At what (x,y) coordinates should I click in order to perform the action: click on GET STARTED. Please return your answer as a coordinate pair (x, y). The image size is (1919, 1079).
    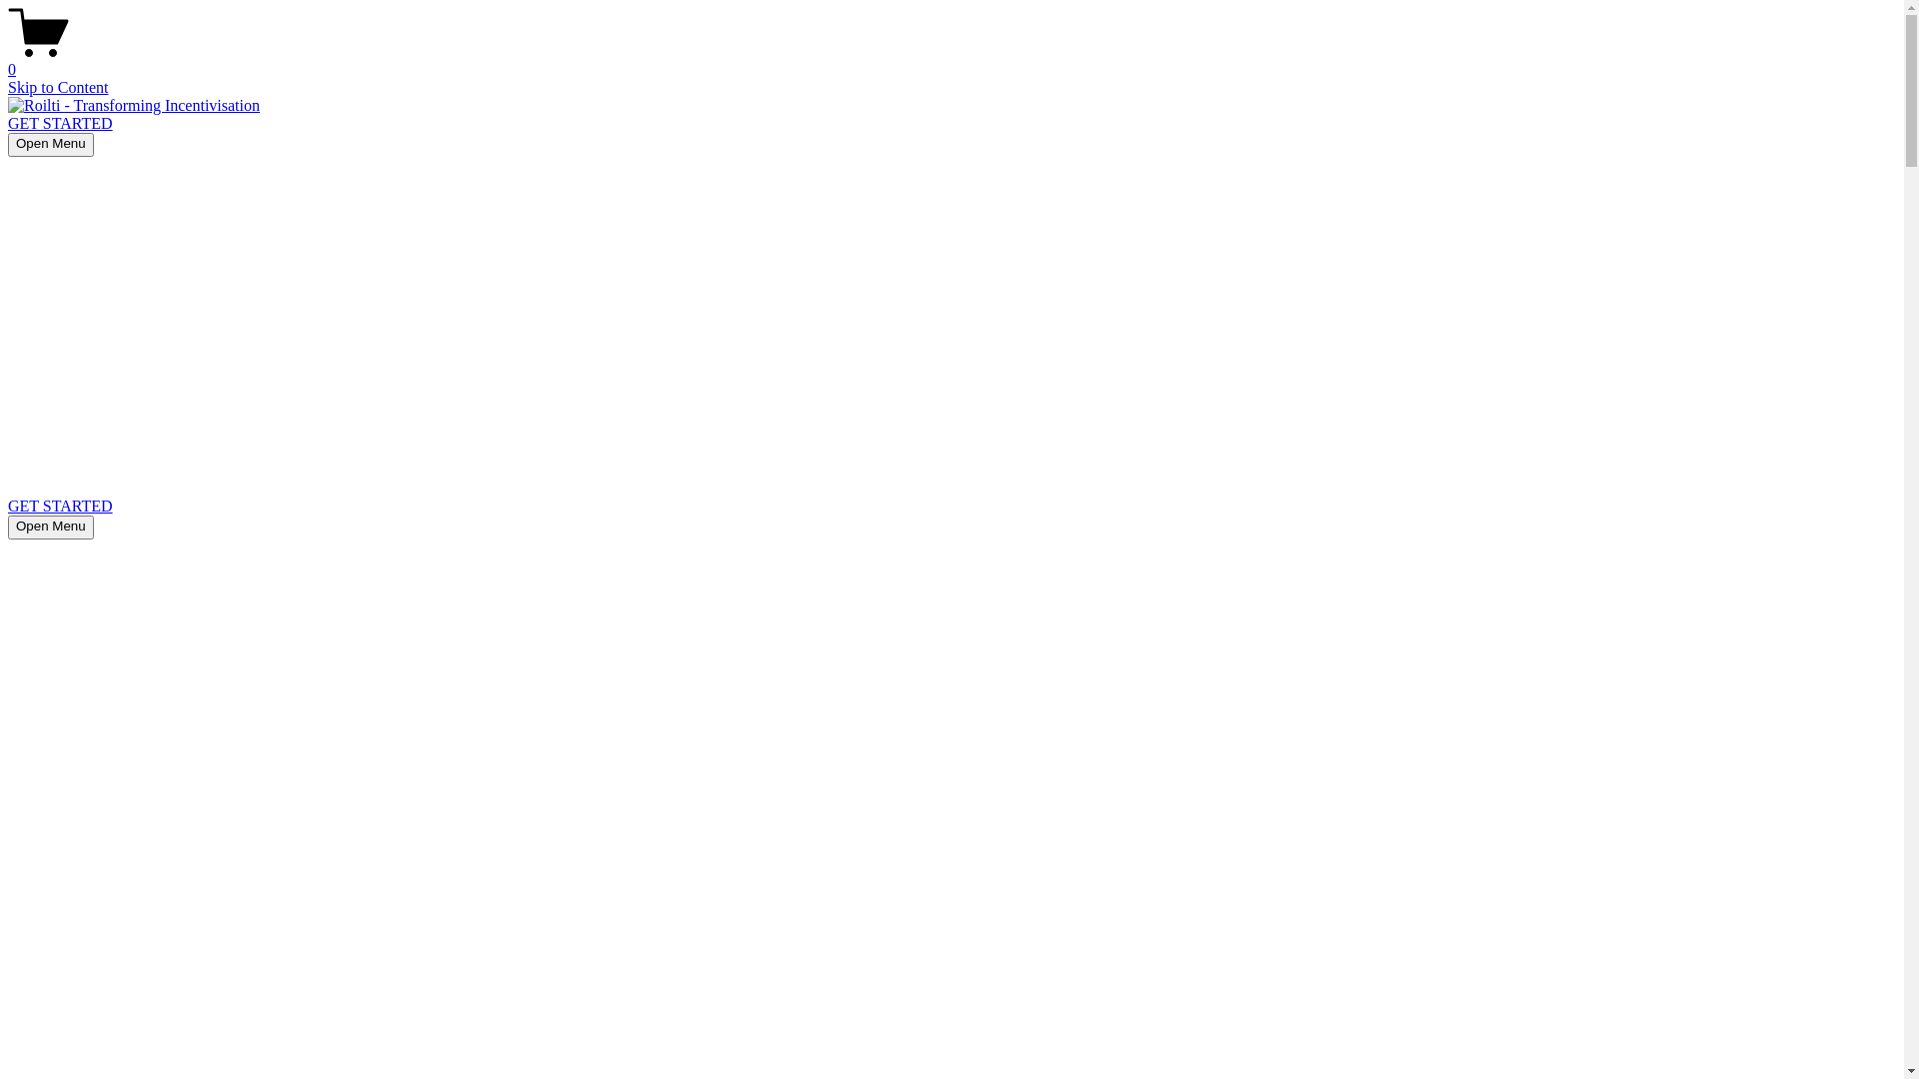
    Looking at the image, I should click on (60, 506).